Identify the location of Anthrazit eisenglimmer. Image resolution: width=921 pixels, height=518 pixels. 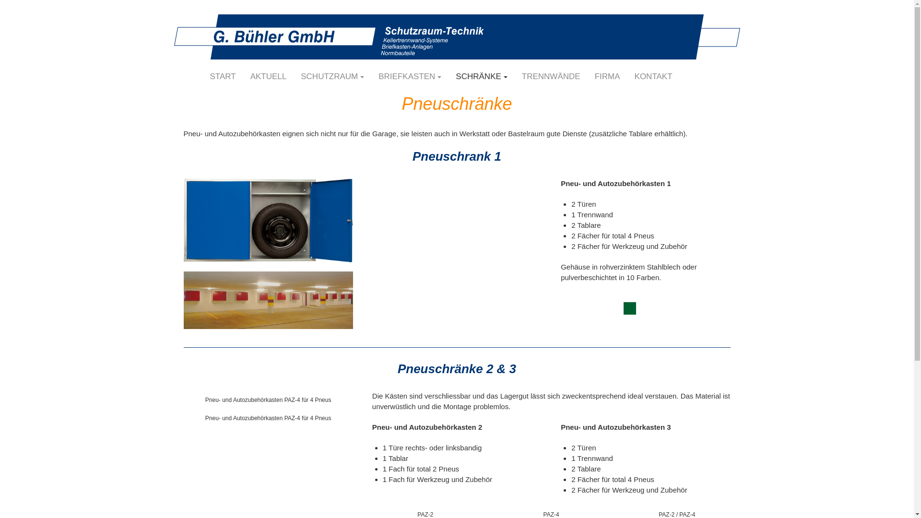
(567, 294).